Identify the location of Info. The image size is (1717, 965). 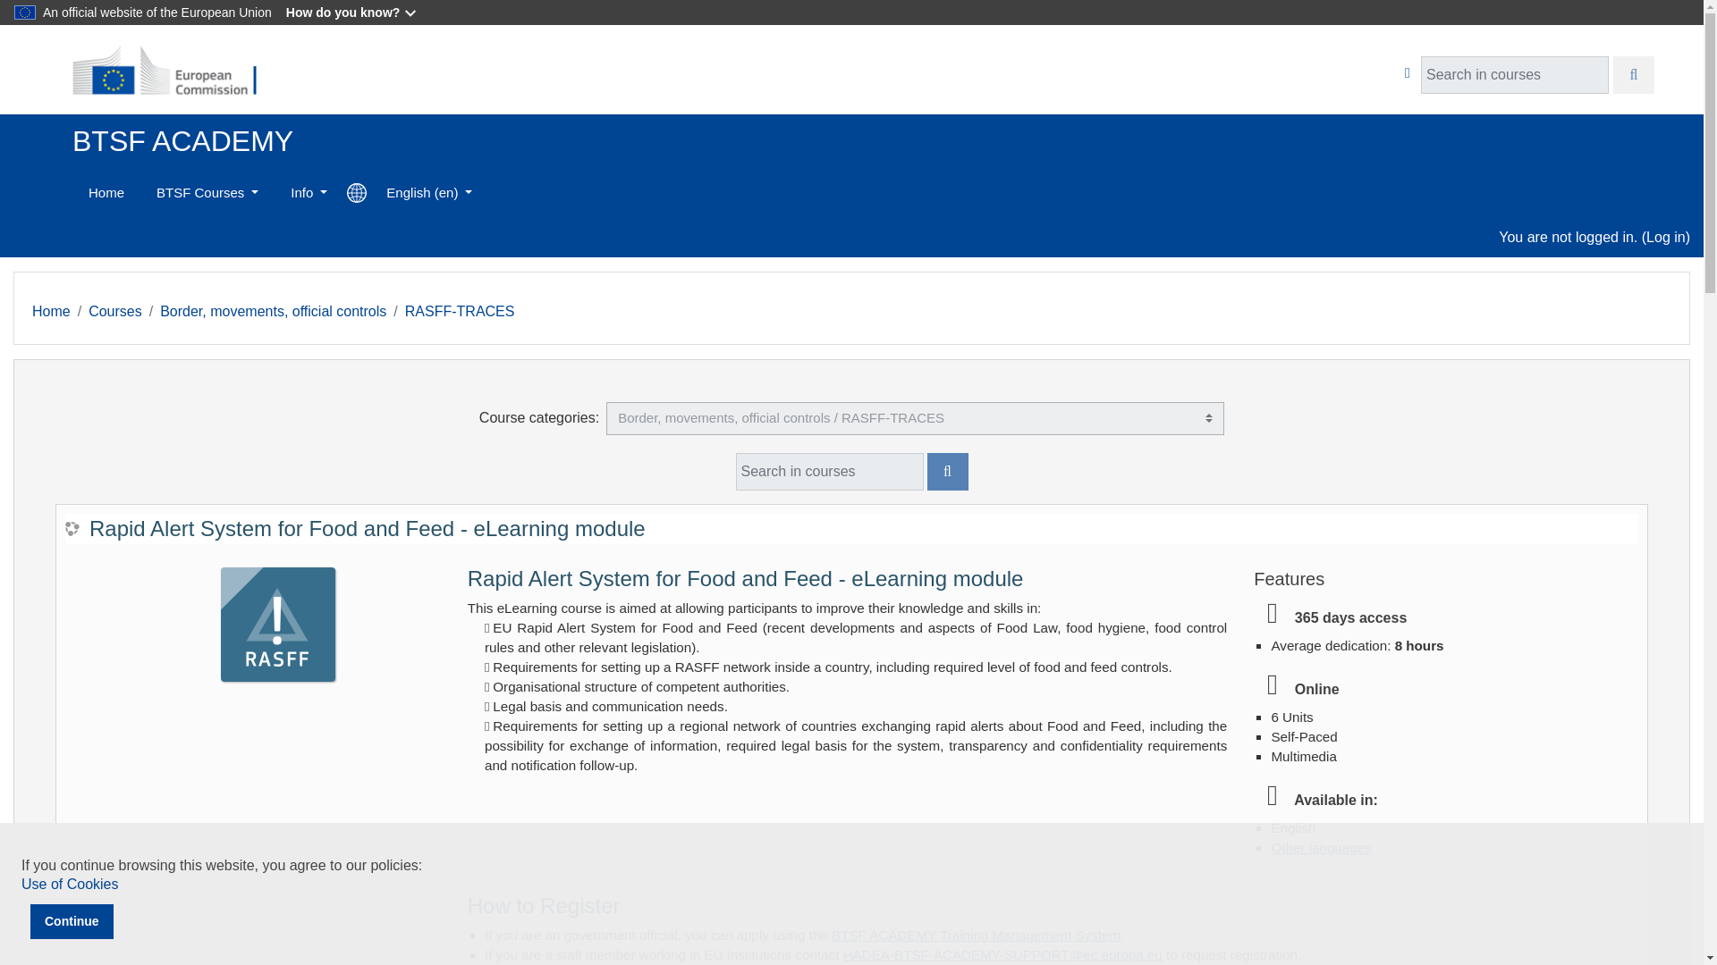
(309, 193).